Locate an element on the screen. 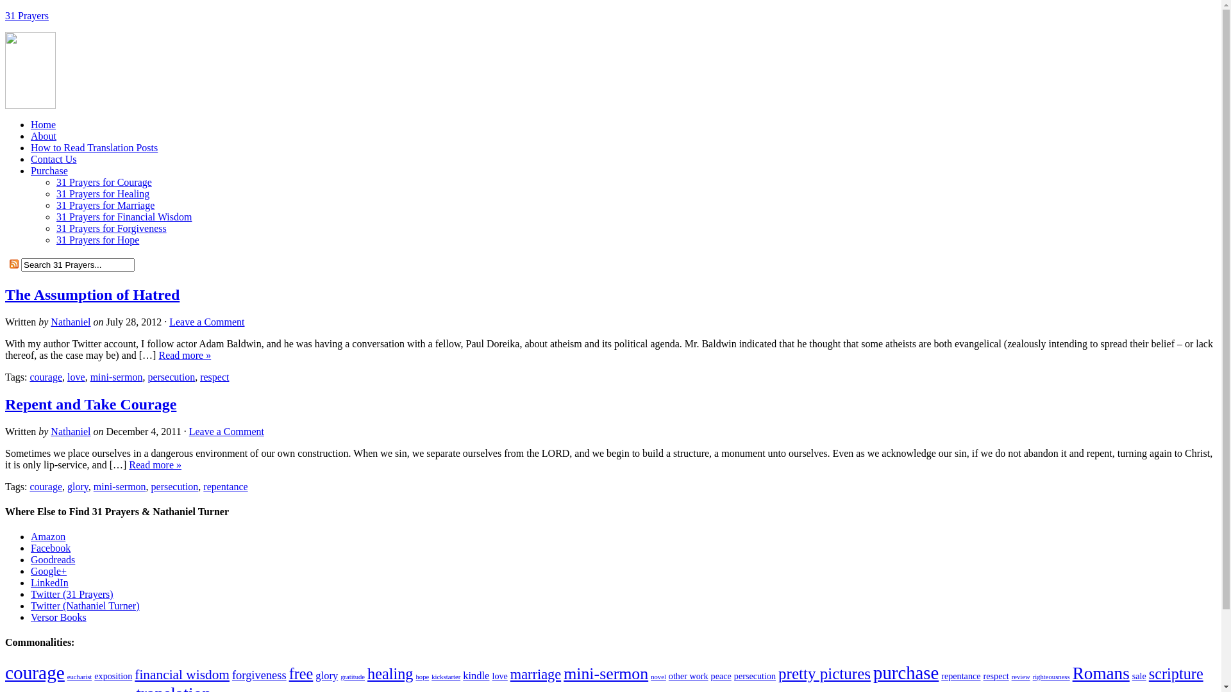  repentance is located at coordinates (960, 676).